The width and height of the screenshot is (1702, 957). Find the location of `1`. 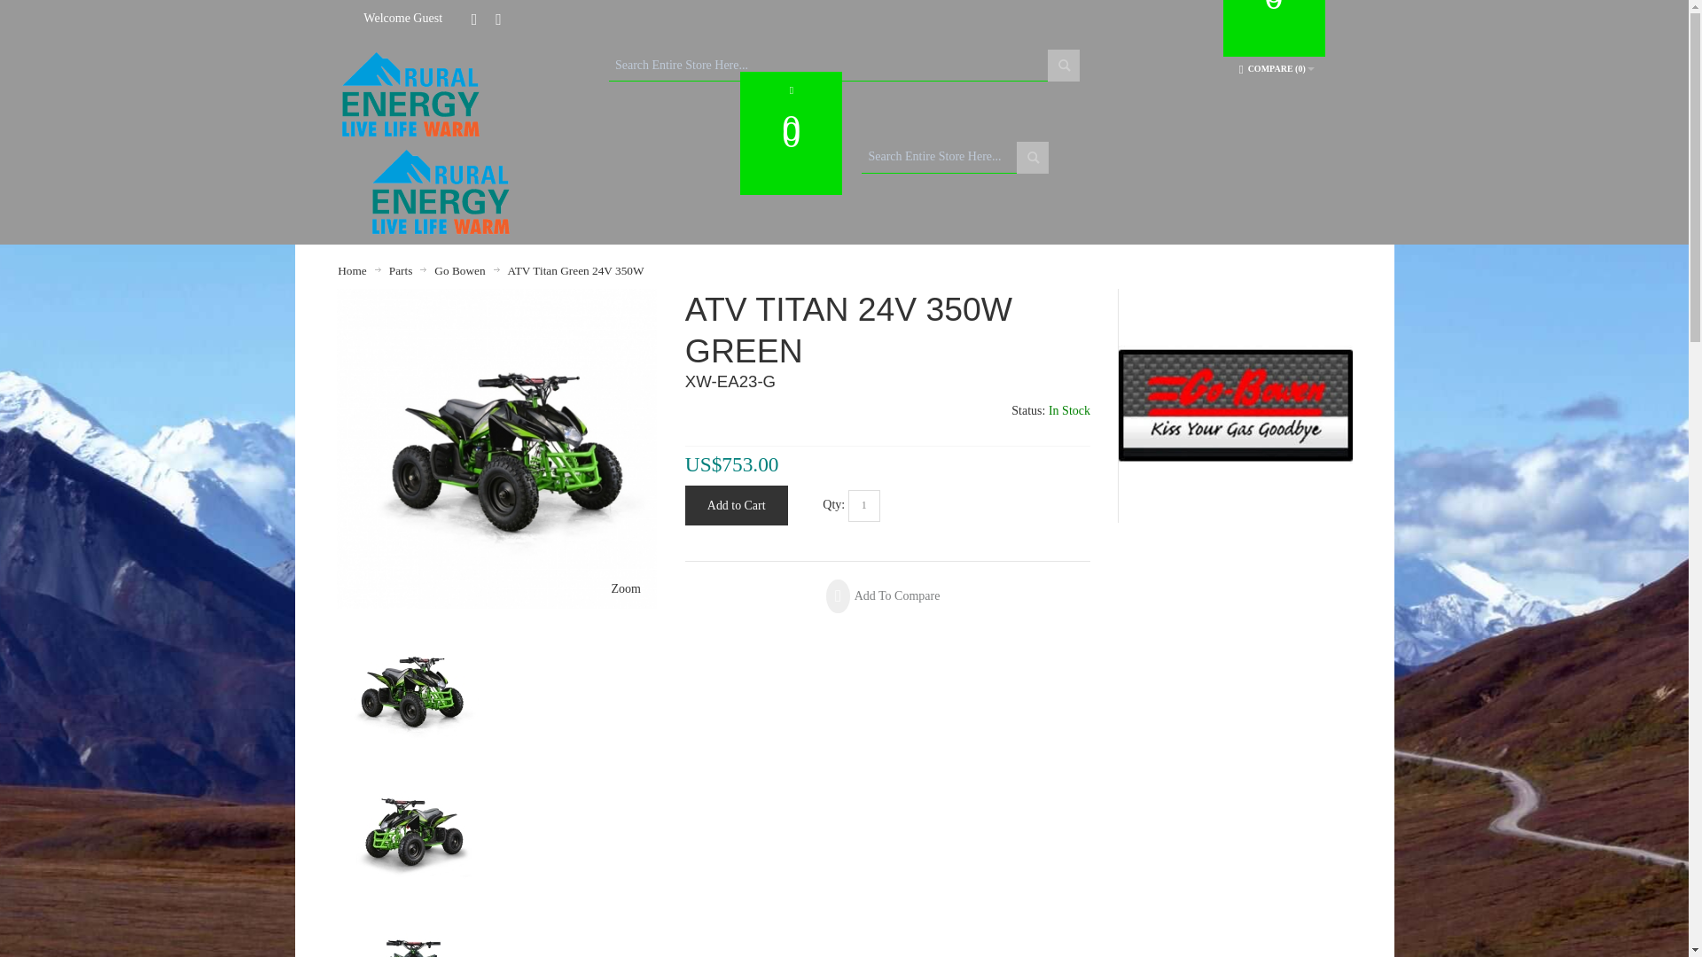

1 is located at coordinates (863, 505).